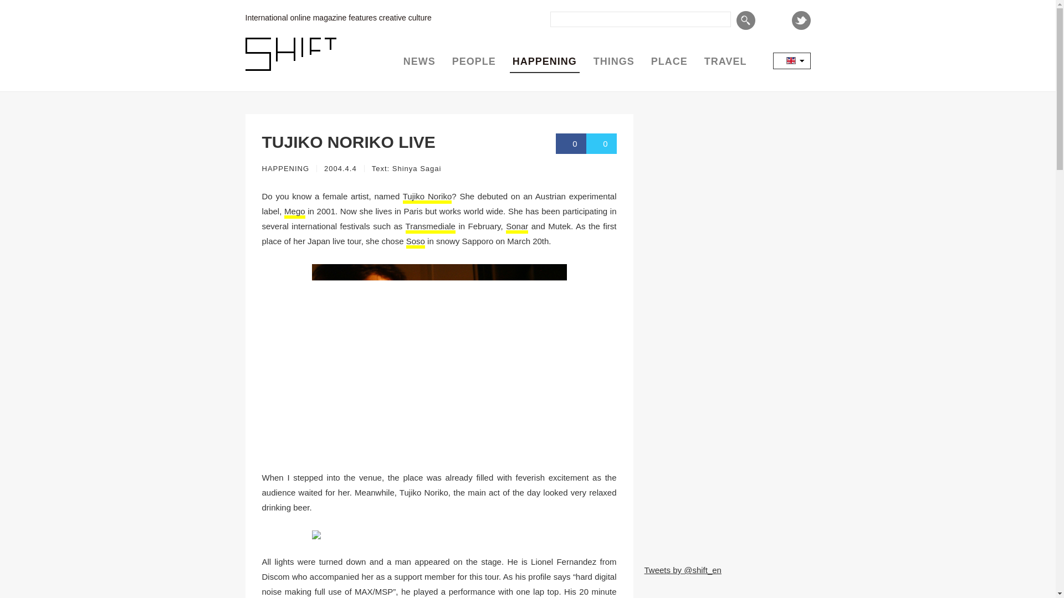  What do you see at coordinates (516, 227) in the screenshot?
I see `Sonar` at bounding box center [516, 227].